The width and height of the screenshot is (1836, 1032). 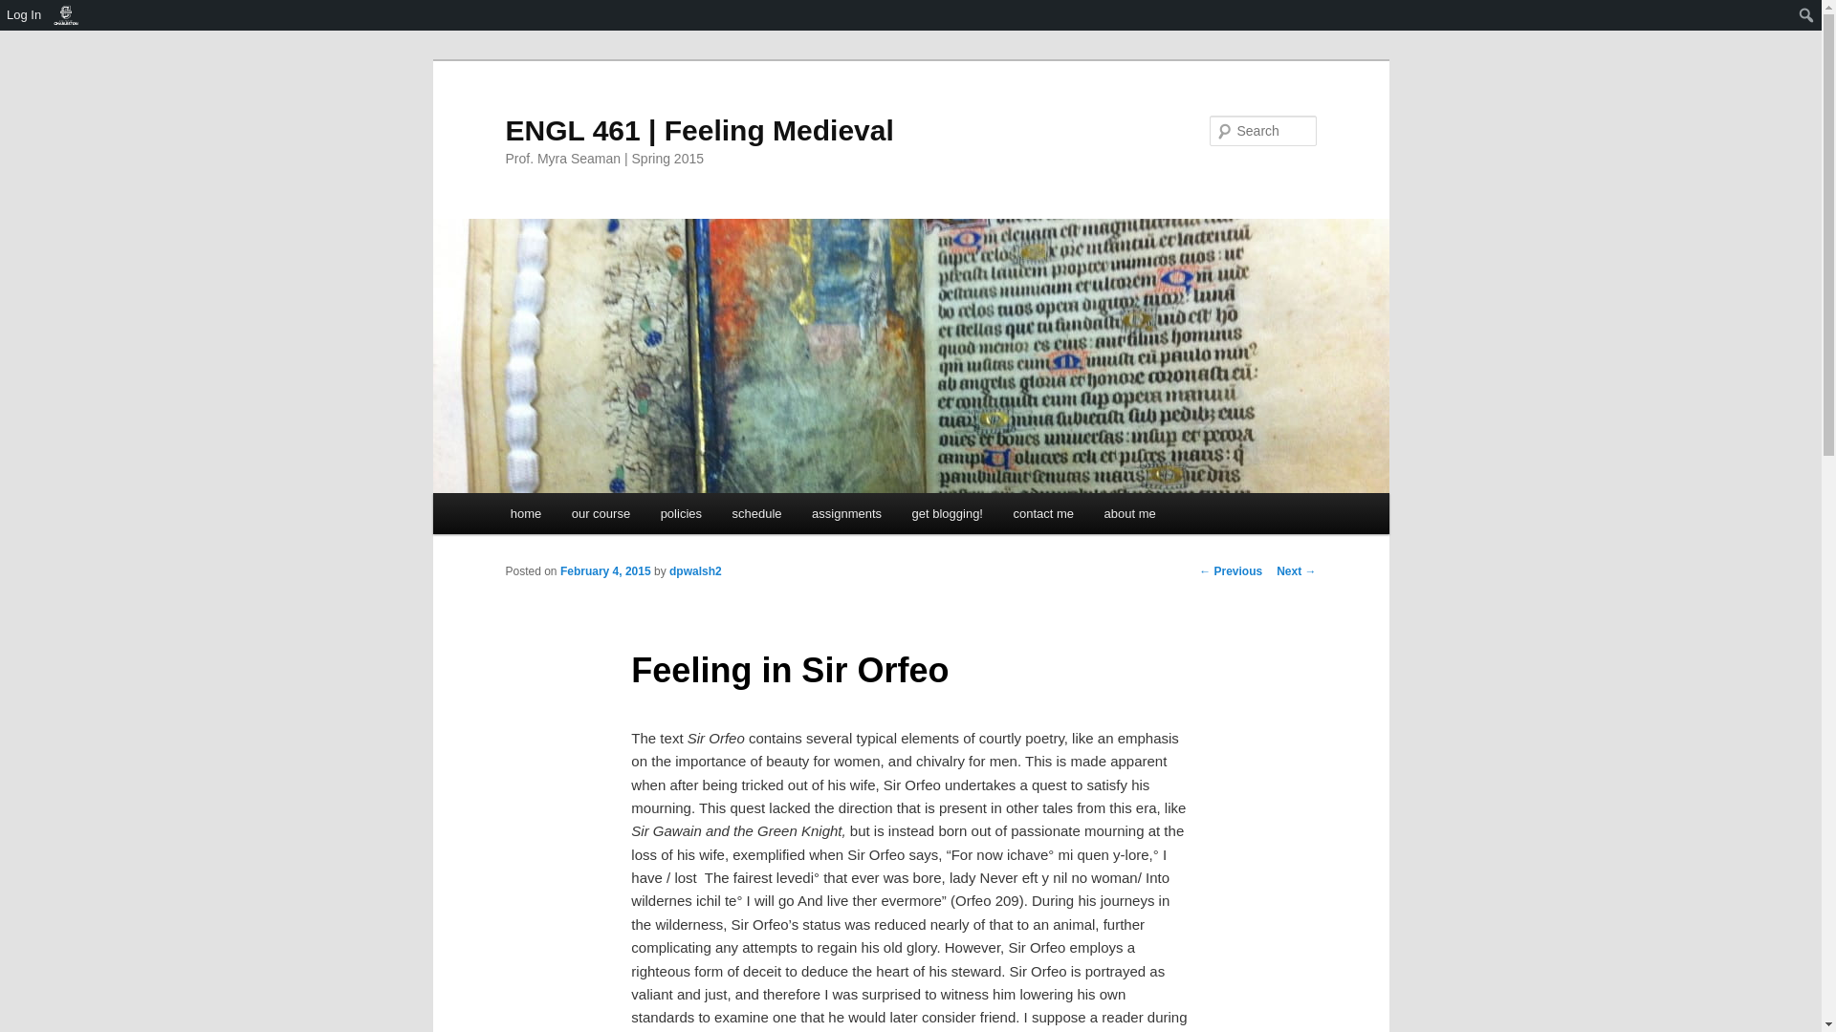 What do you see at coordinates (21, 17) in the screenshot?
I see `Search` at bounding box center [21, 17].